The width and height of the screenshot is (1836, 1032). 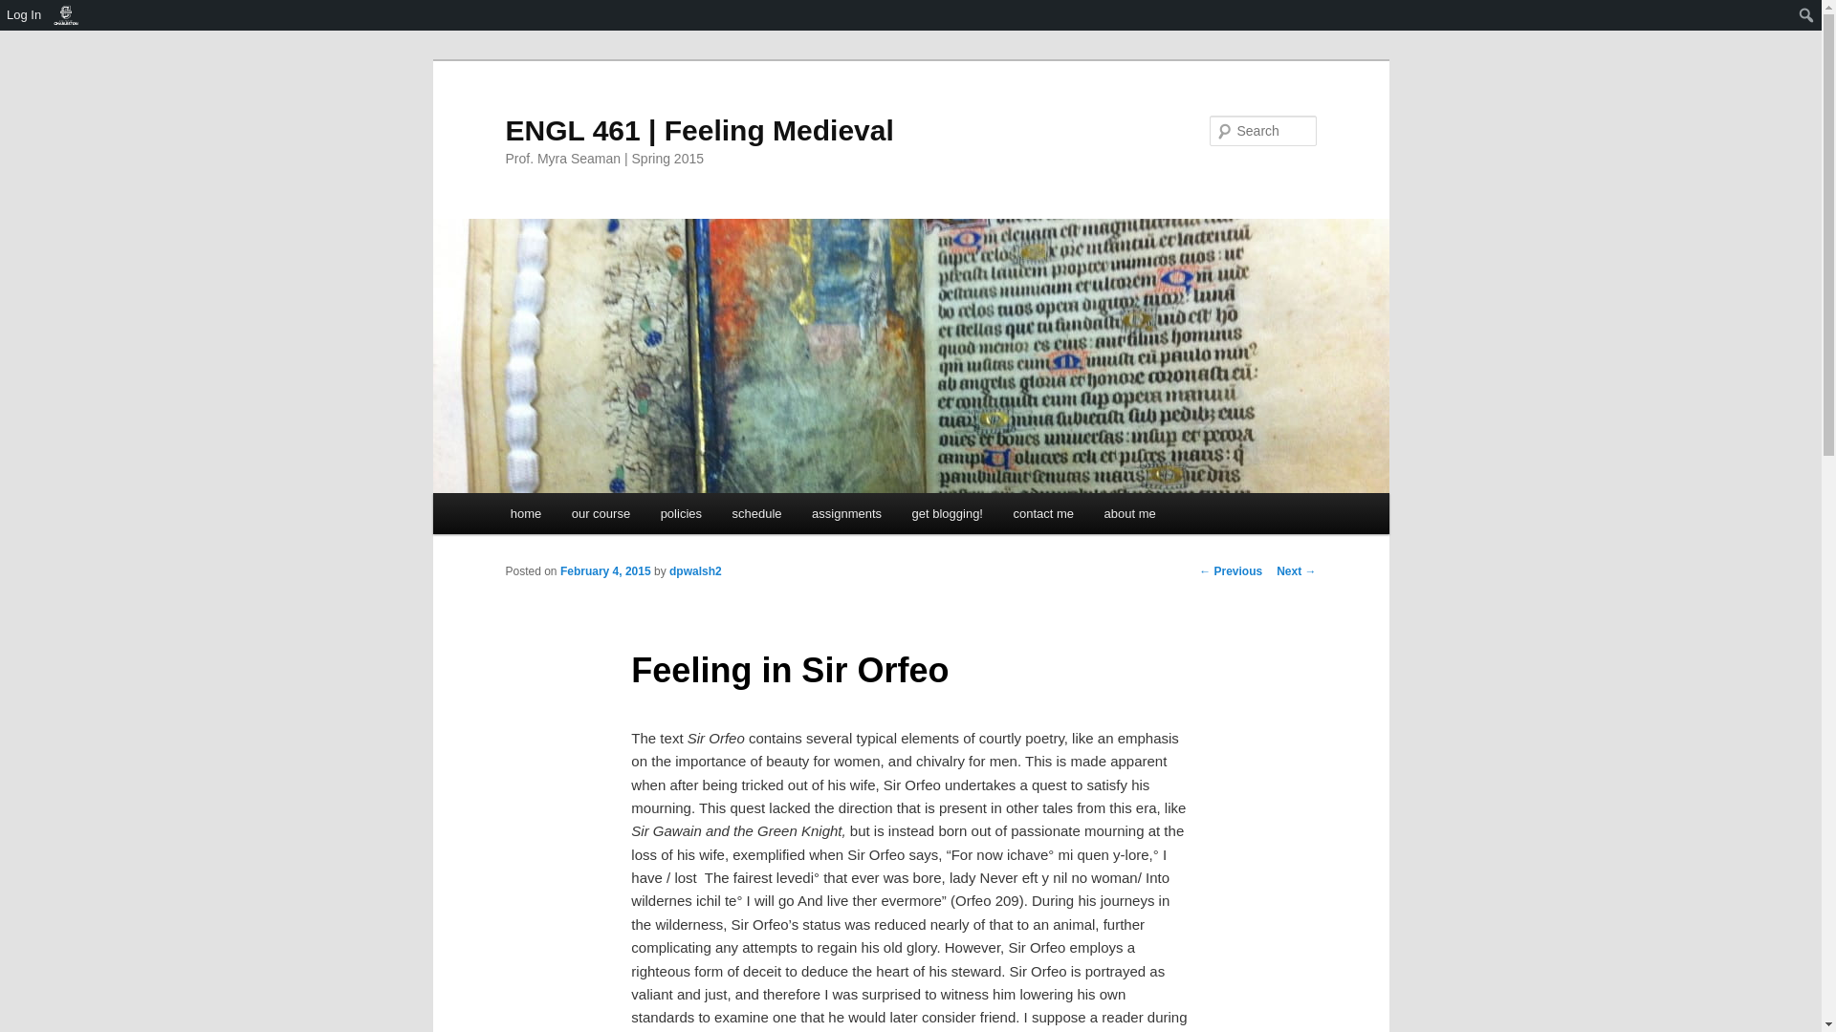 What do you see at coordinates (21, 17) in the screenshot?
I see `Search` at bounding box center [21, 17].